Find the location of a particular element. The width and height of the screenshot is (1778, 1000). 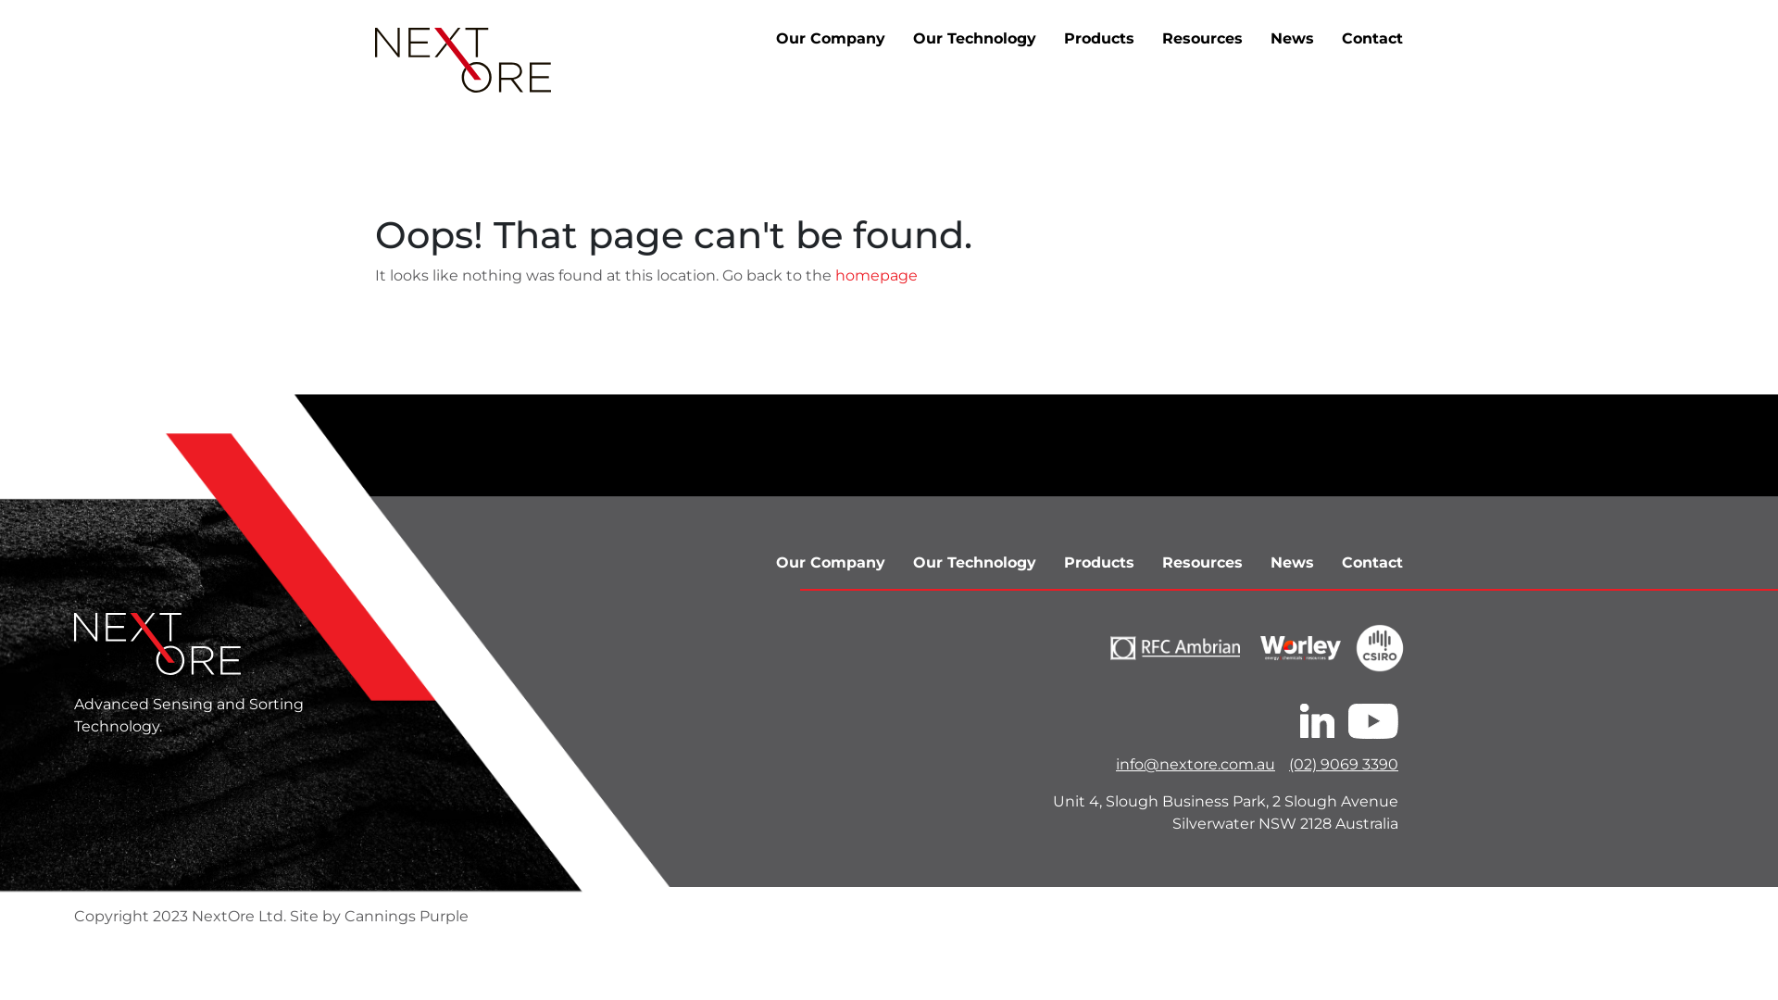

Contact is located at coordinates (1372, 39).